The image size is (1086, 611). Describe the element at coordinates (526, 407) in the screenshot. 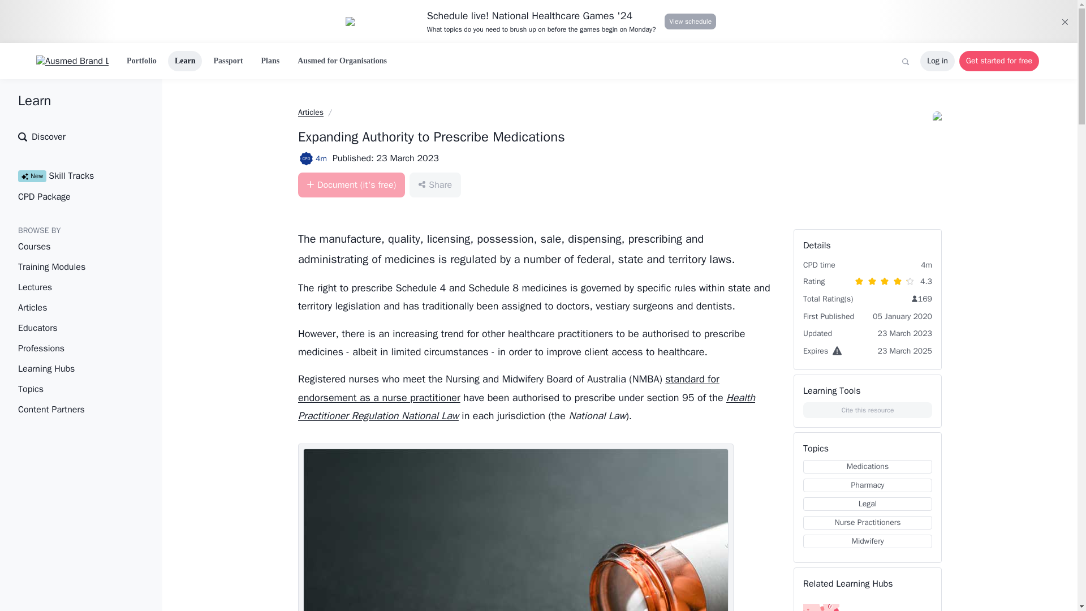

I see `Learning Hubs` at that location.